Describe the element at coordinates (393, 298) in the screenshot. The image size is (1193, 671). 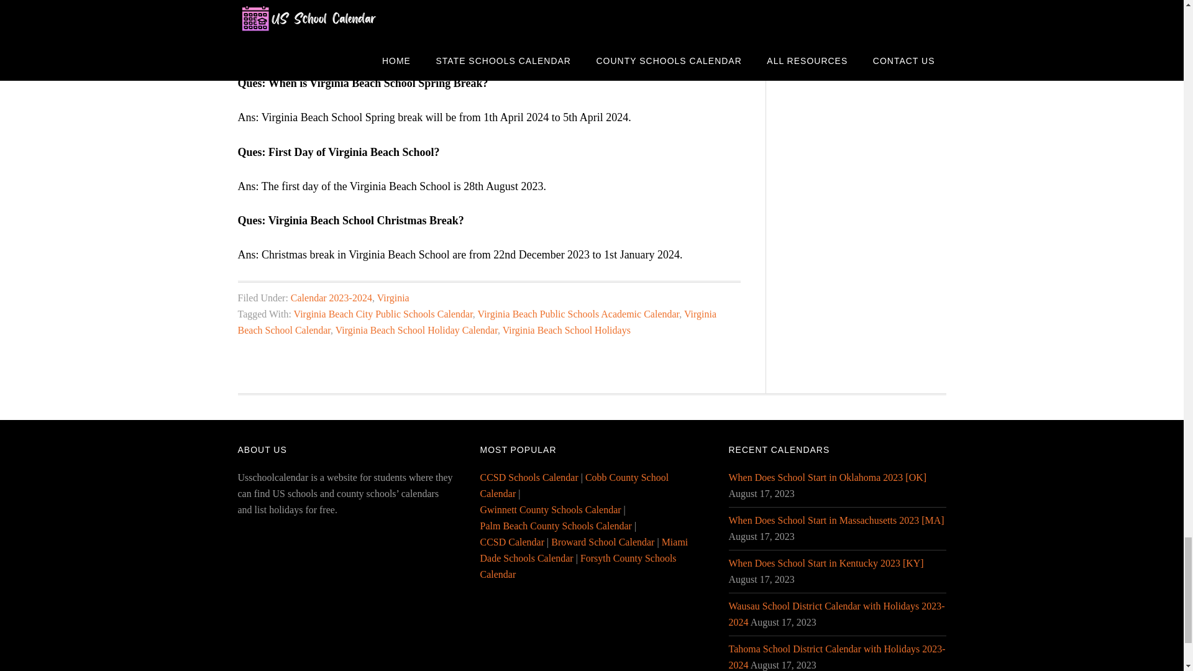
I see `Virginia` at that location.